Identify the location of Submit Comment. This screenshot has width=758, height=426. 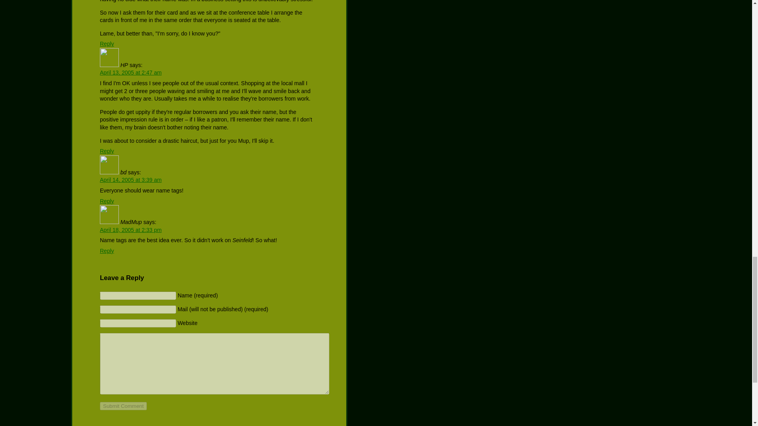
(123, 406).